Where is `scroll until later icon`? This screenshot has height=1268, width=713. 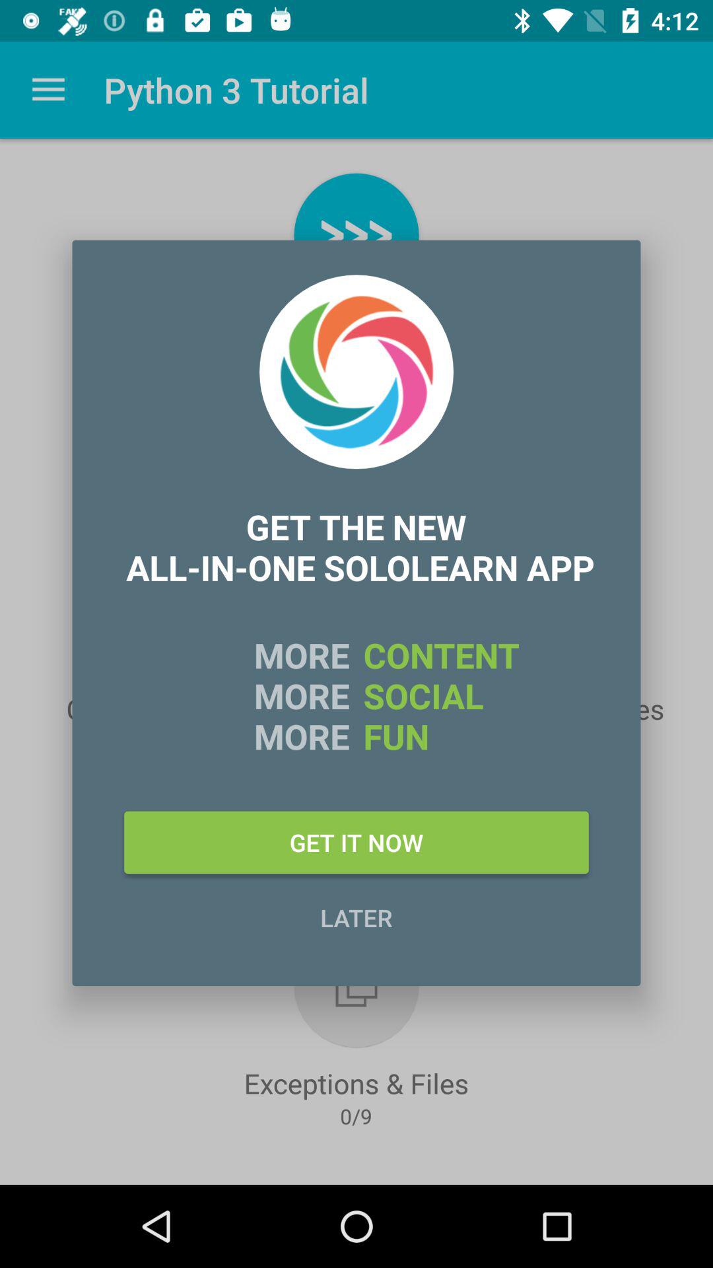
scroll until later icon is located at coordinates (356, 917).